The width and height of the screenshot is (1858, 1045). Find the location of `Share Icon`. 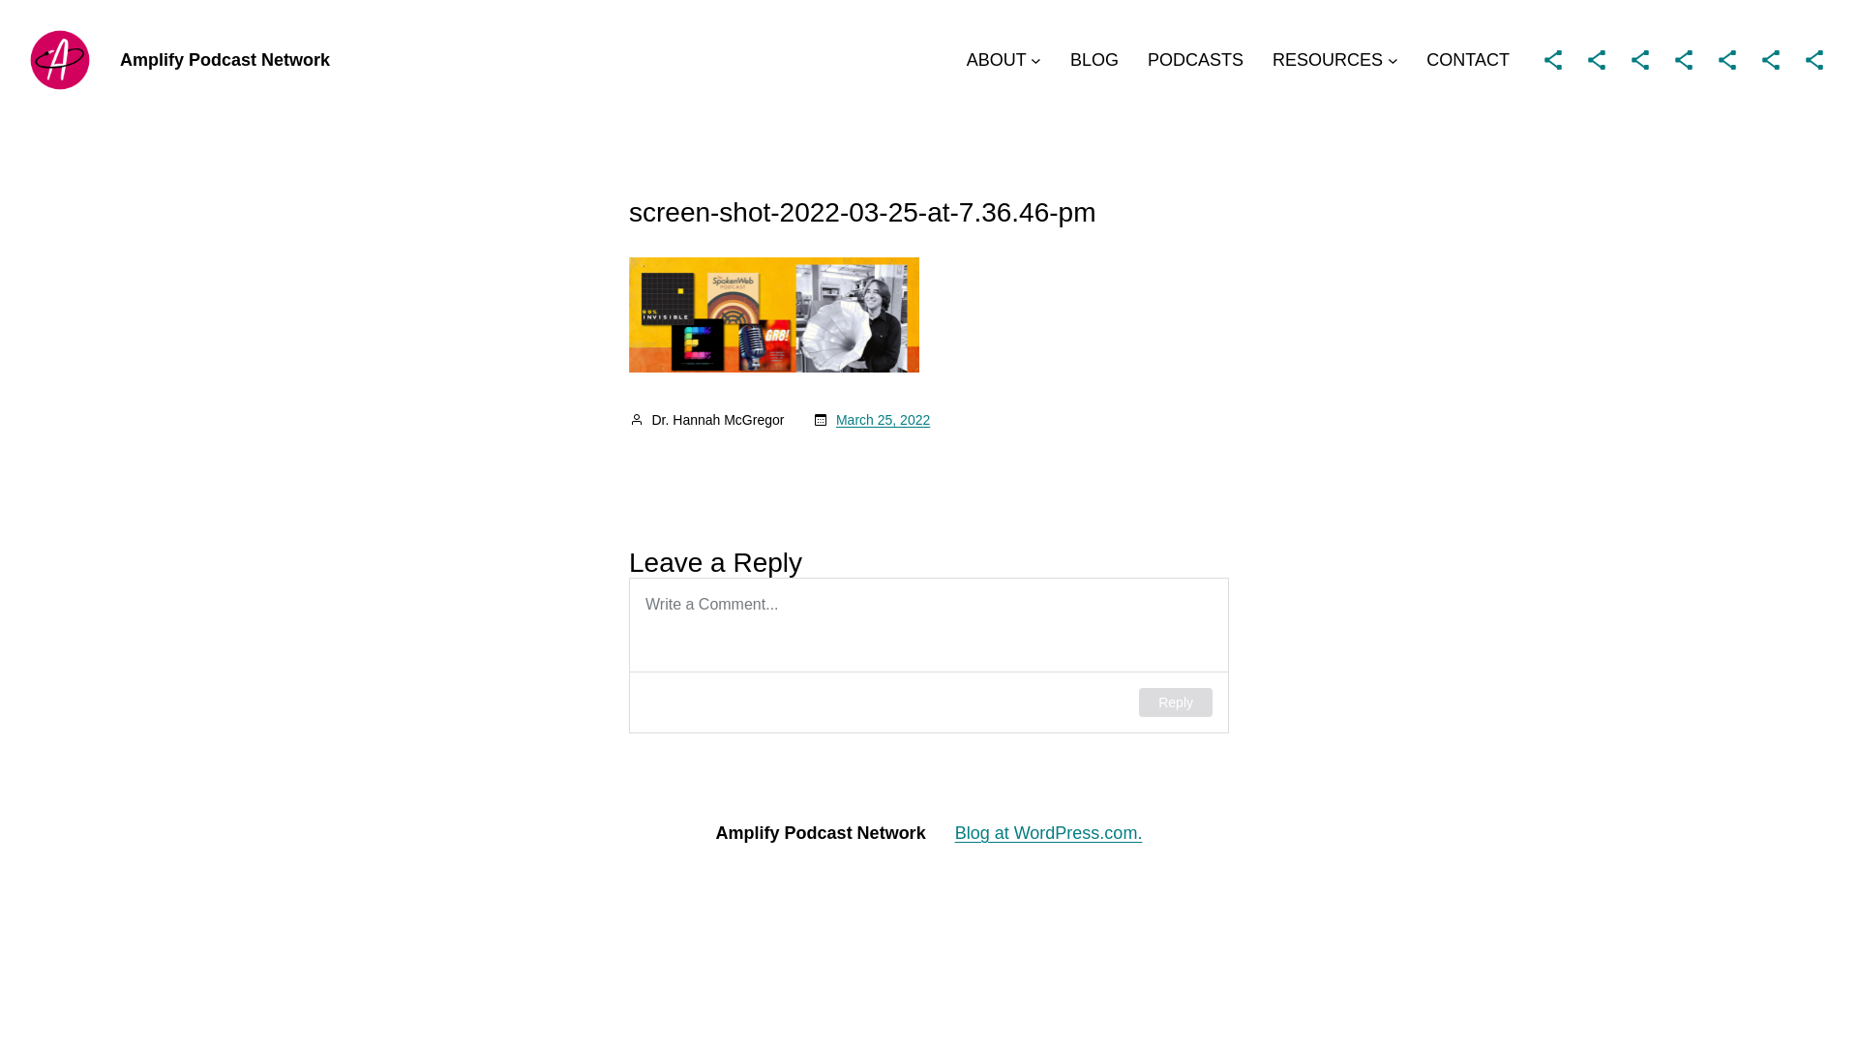

Share Icon is located at coordinates (1684, 60).